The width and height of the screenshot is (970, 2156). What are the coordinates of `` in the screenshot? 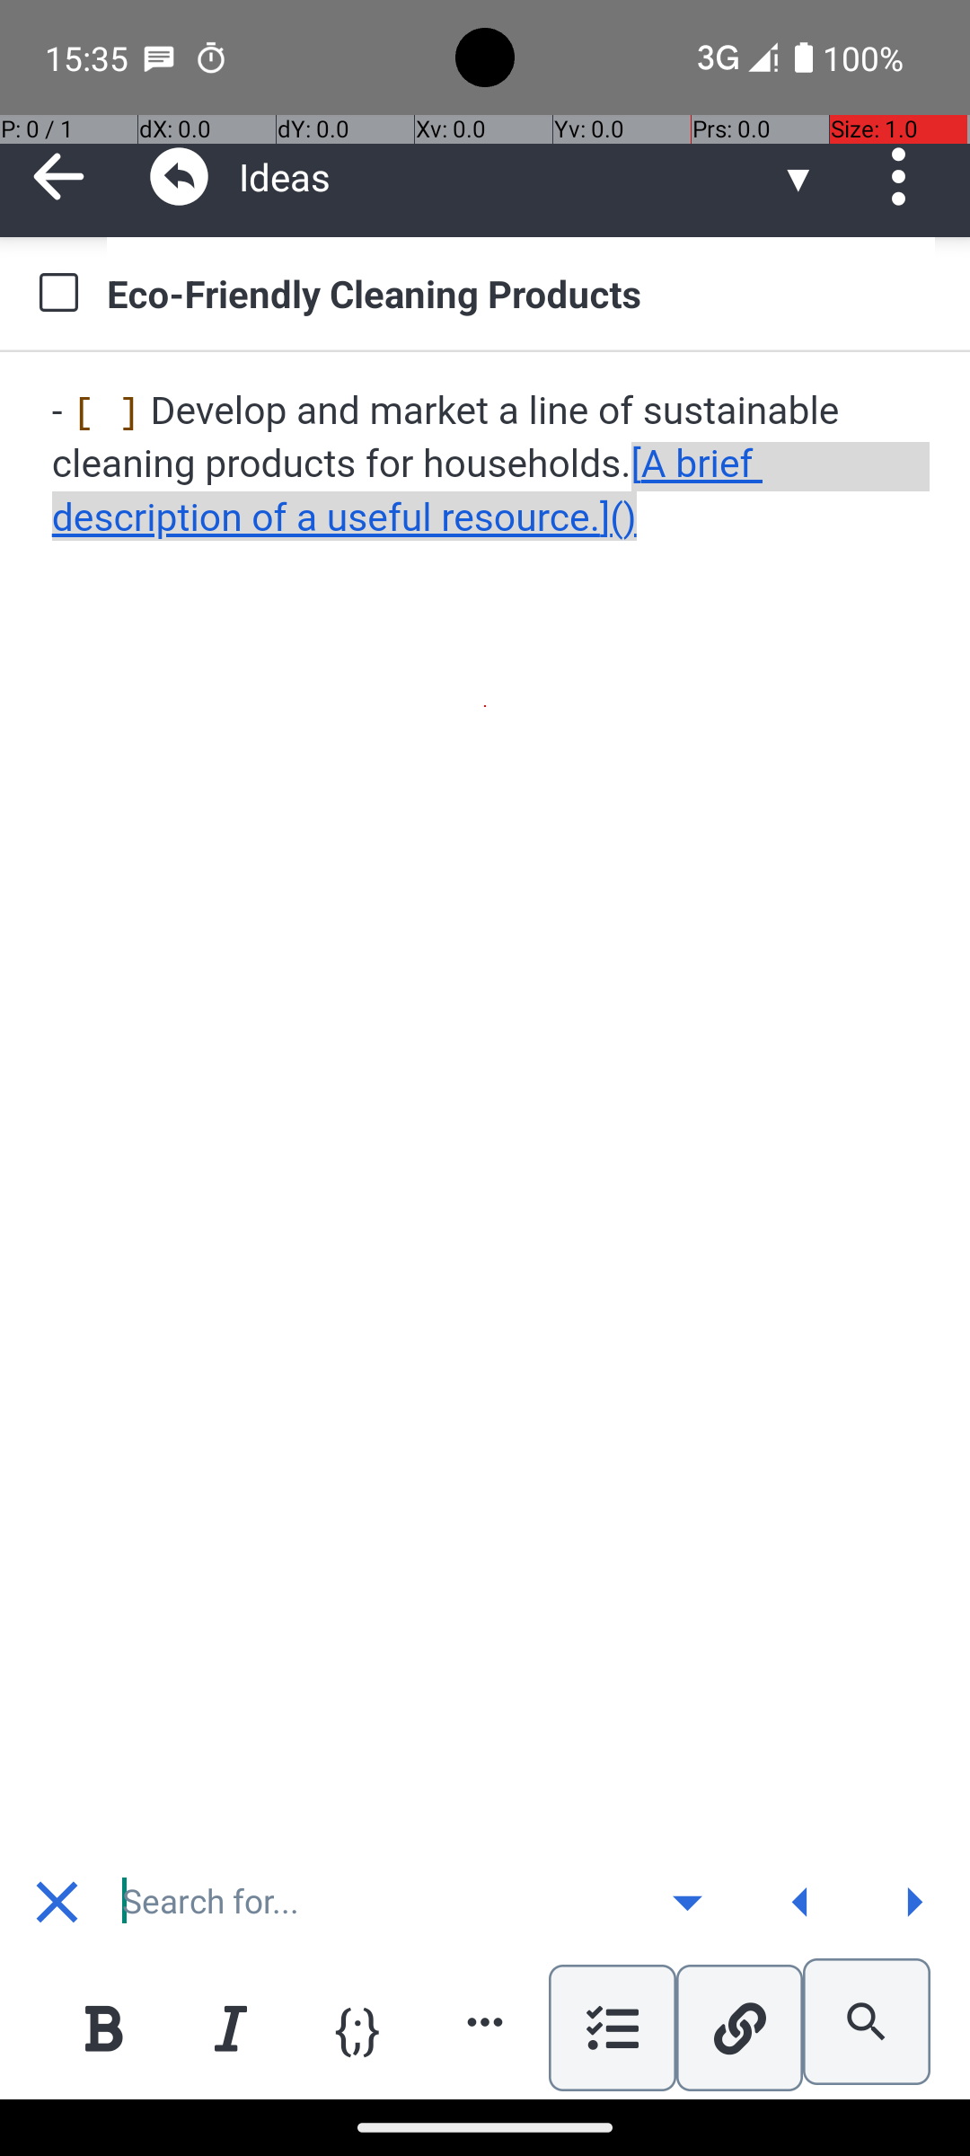 It's located at (905, 176).